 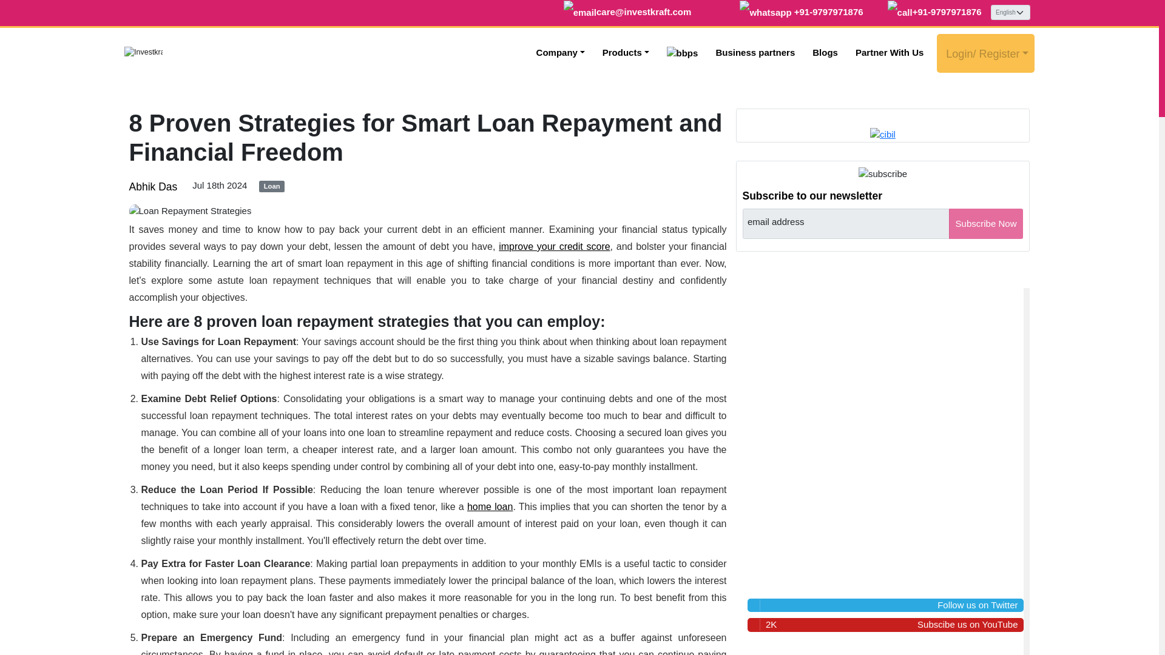 What do you see at coordinates (152, 187) in the screenshot?
I see `Abhik Das` at bounding box center [152, 187].